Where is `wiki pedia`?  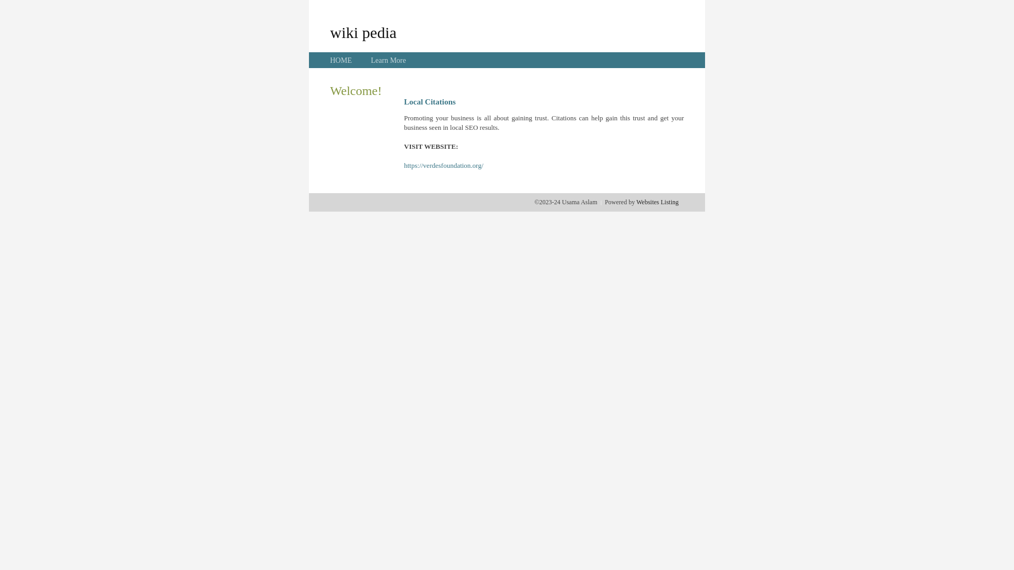 wiki pedia is located at coordinates (363, 32).